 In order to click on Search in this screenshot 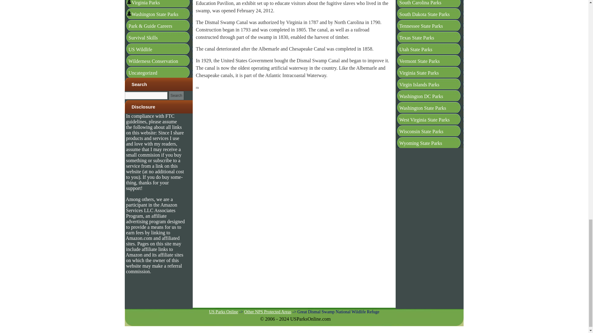, I will do `click(176, 126)`.